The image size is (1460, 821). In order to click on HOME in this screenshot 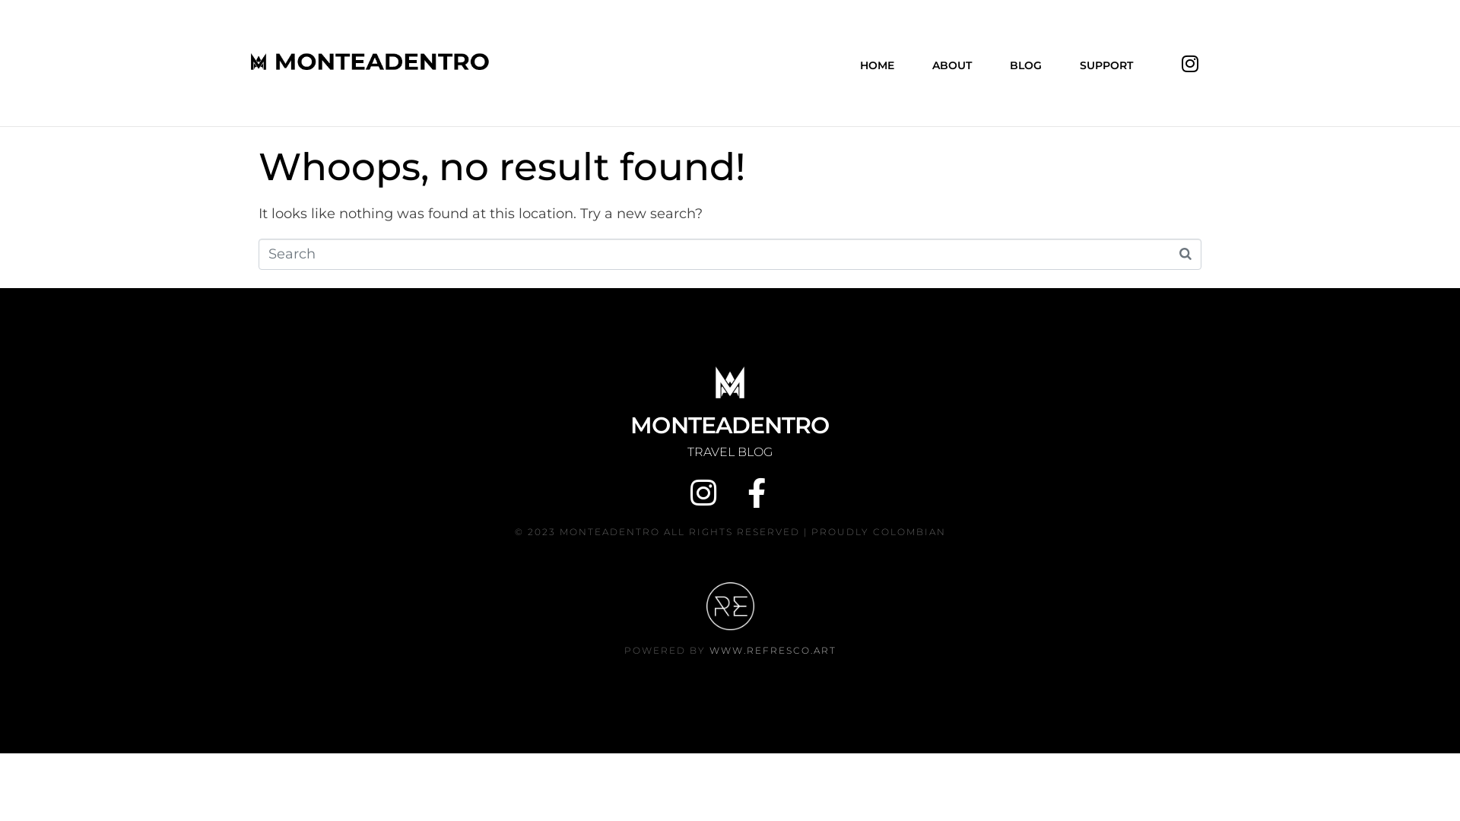, I will do `click(878, 63)`.